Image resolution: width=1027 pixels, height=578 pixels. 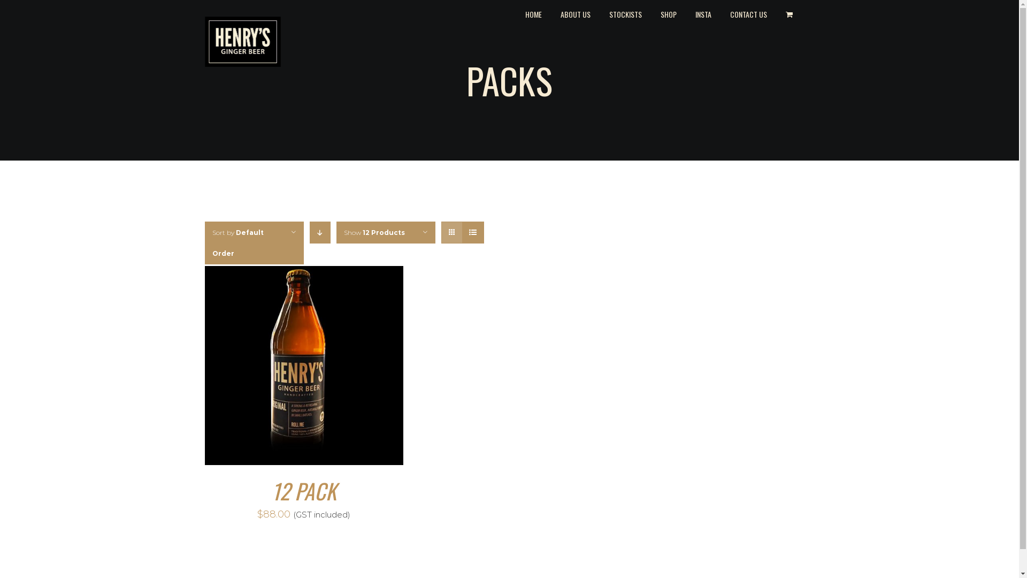 I want to click on STOCKISTS, so click(x=625, y=13).